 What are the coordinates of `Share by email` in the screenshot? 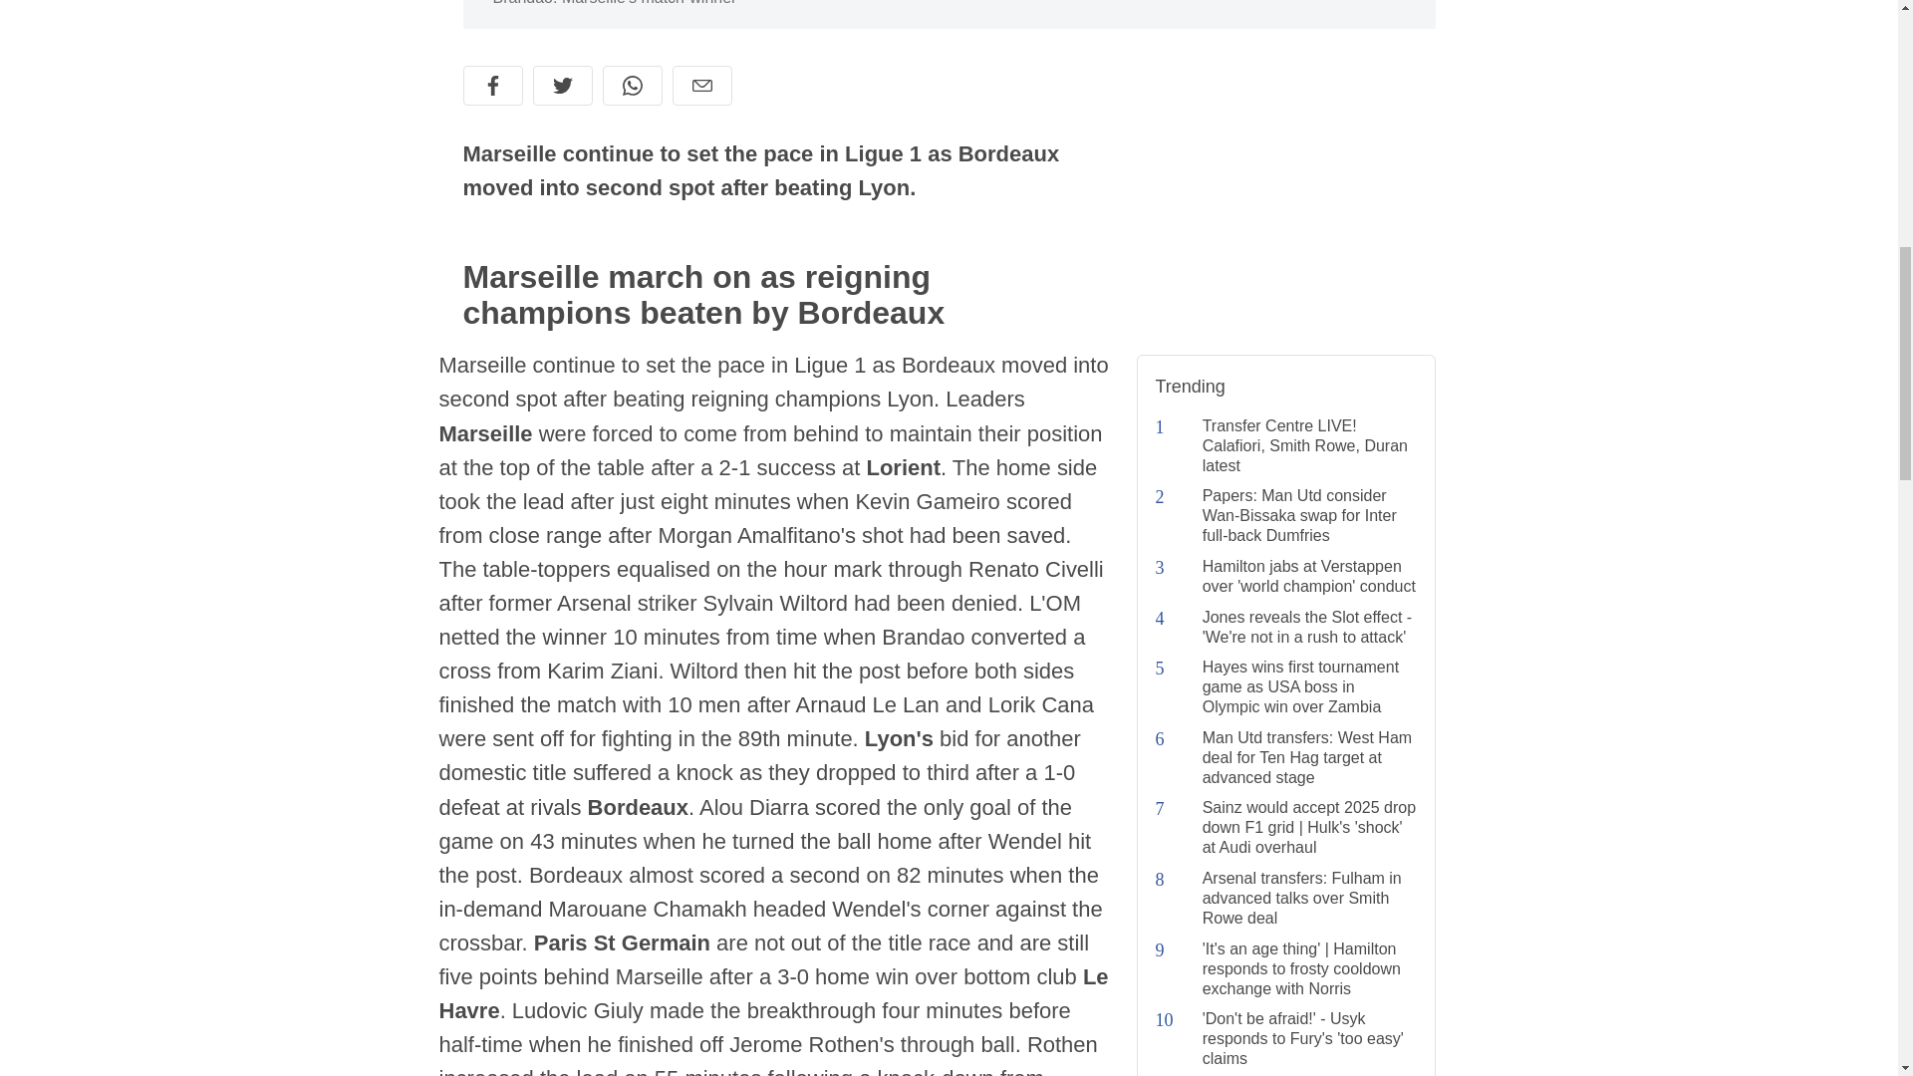 It's located at (700, 85).